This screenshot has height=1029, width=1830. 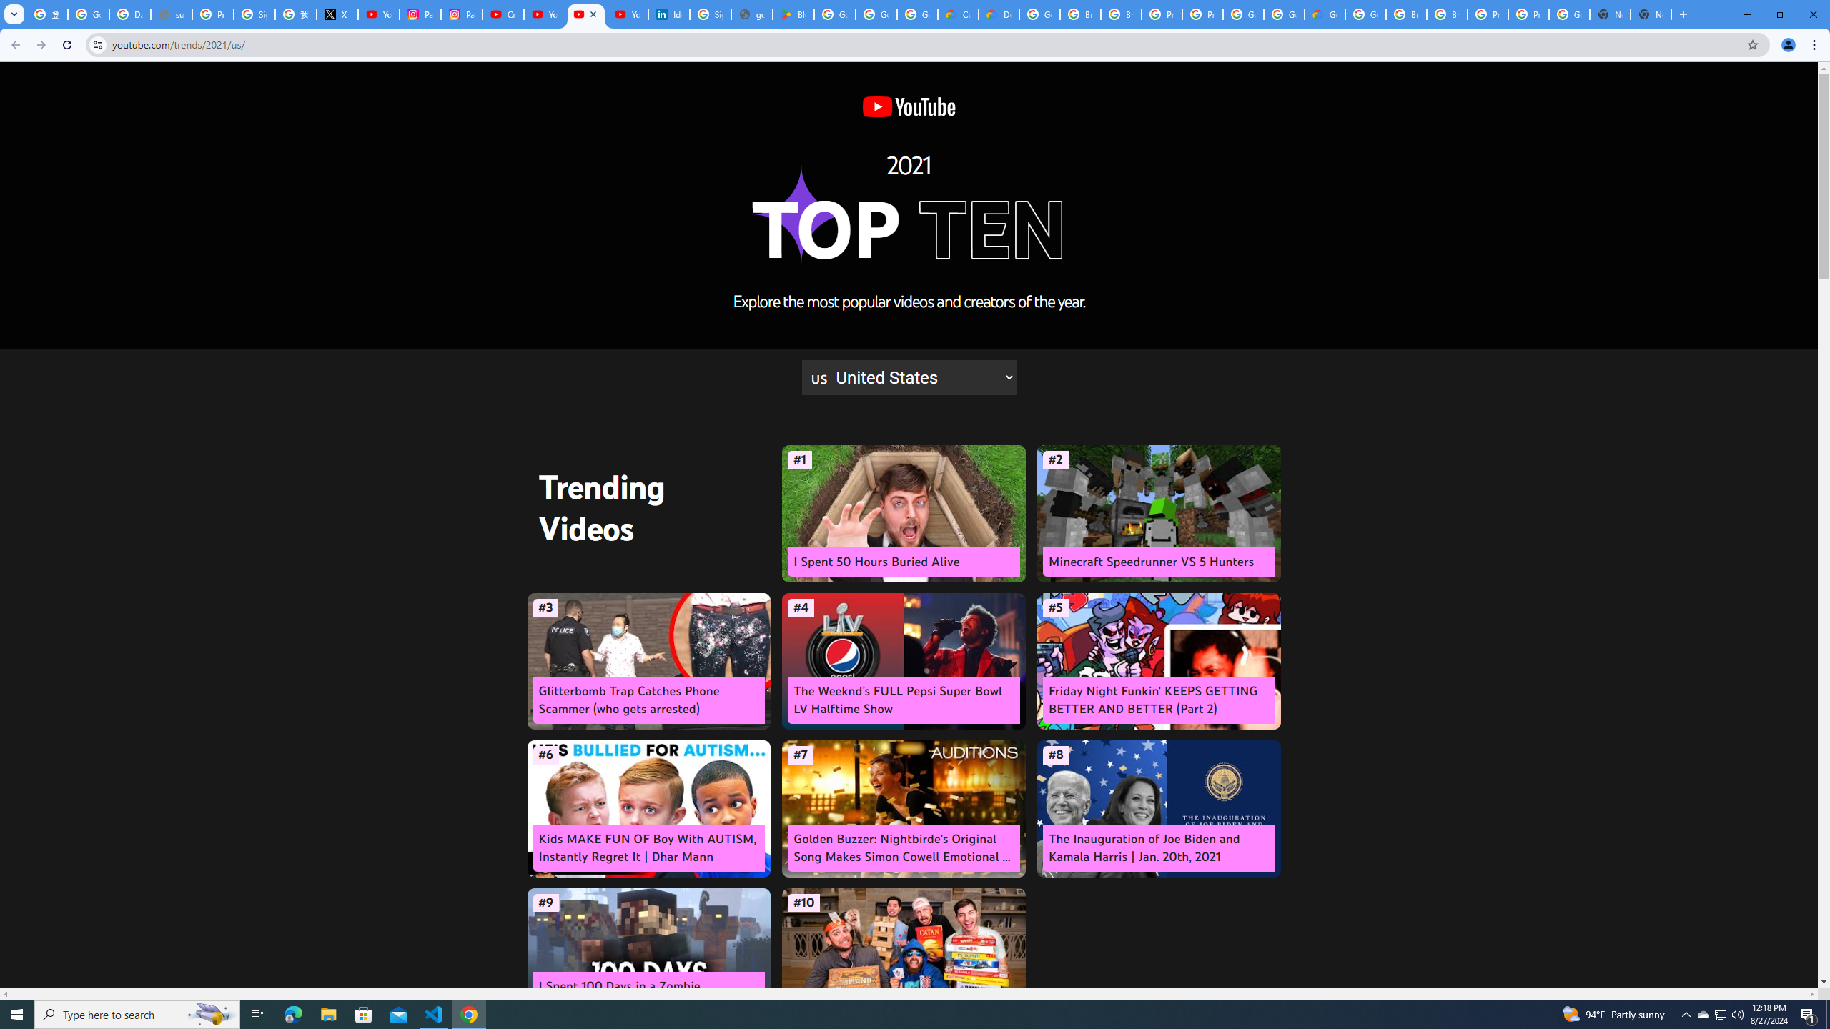 I want to click on YouTube Culture & Trends - YouTube Top 10, 2021, so click(x=585, y=14).